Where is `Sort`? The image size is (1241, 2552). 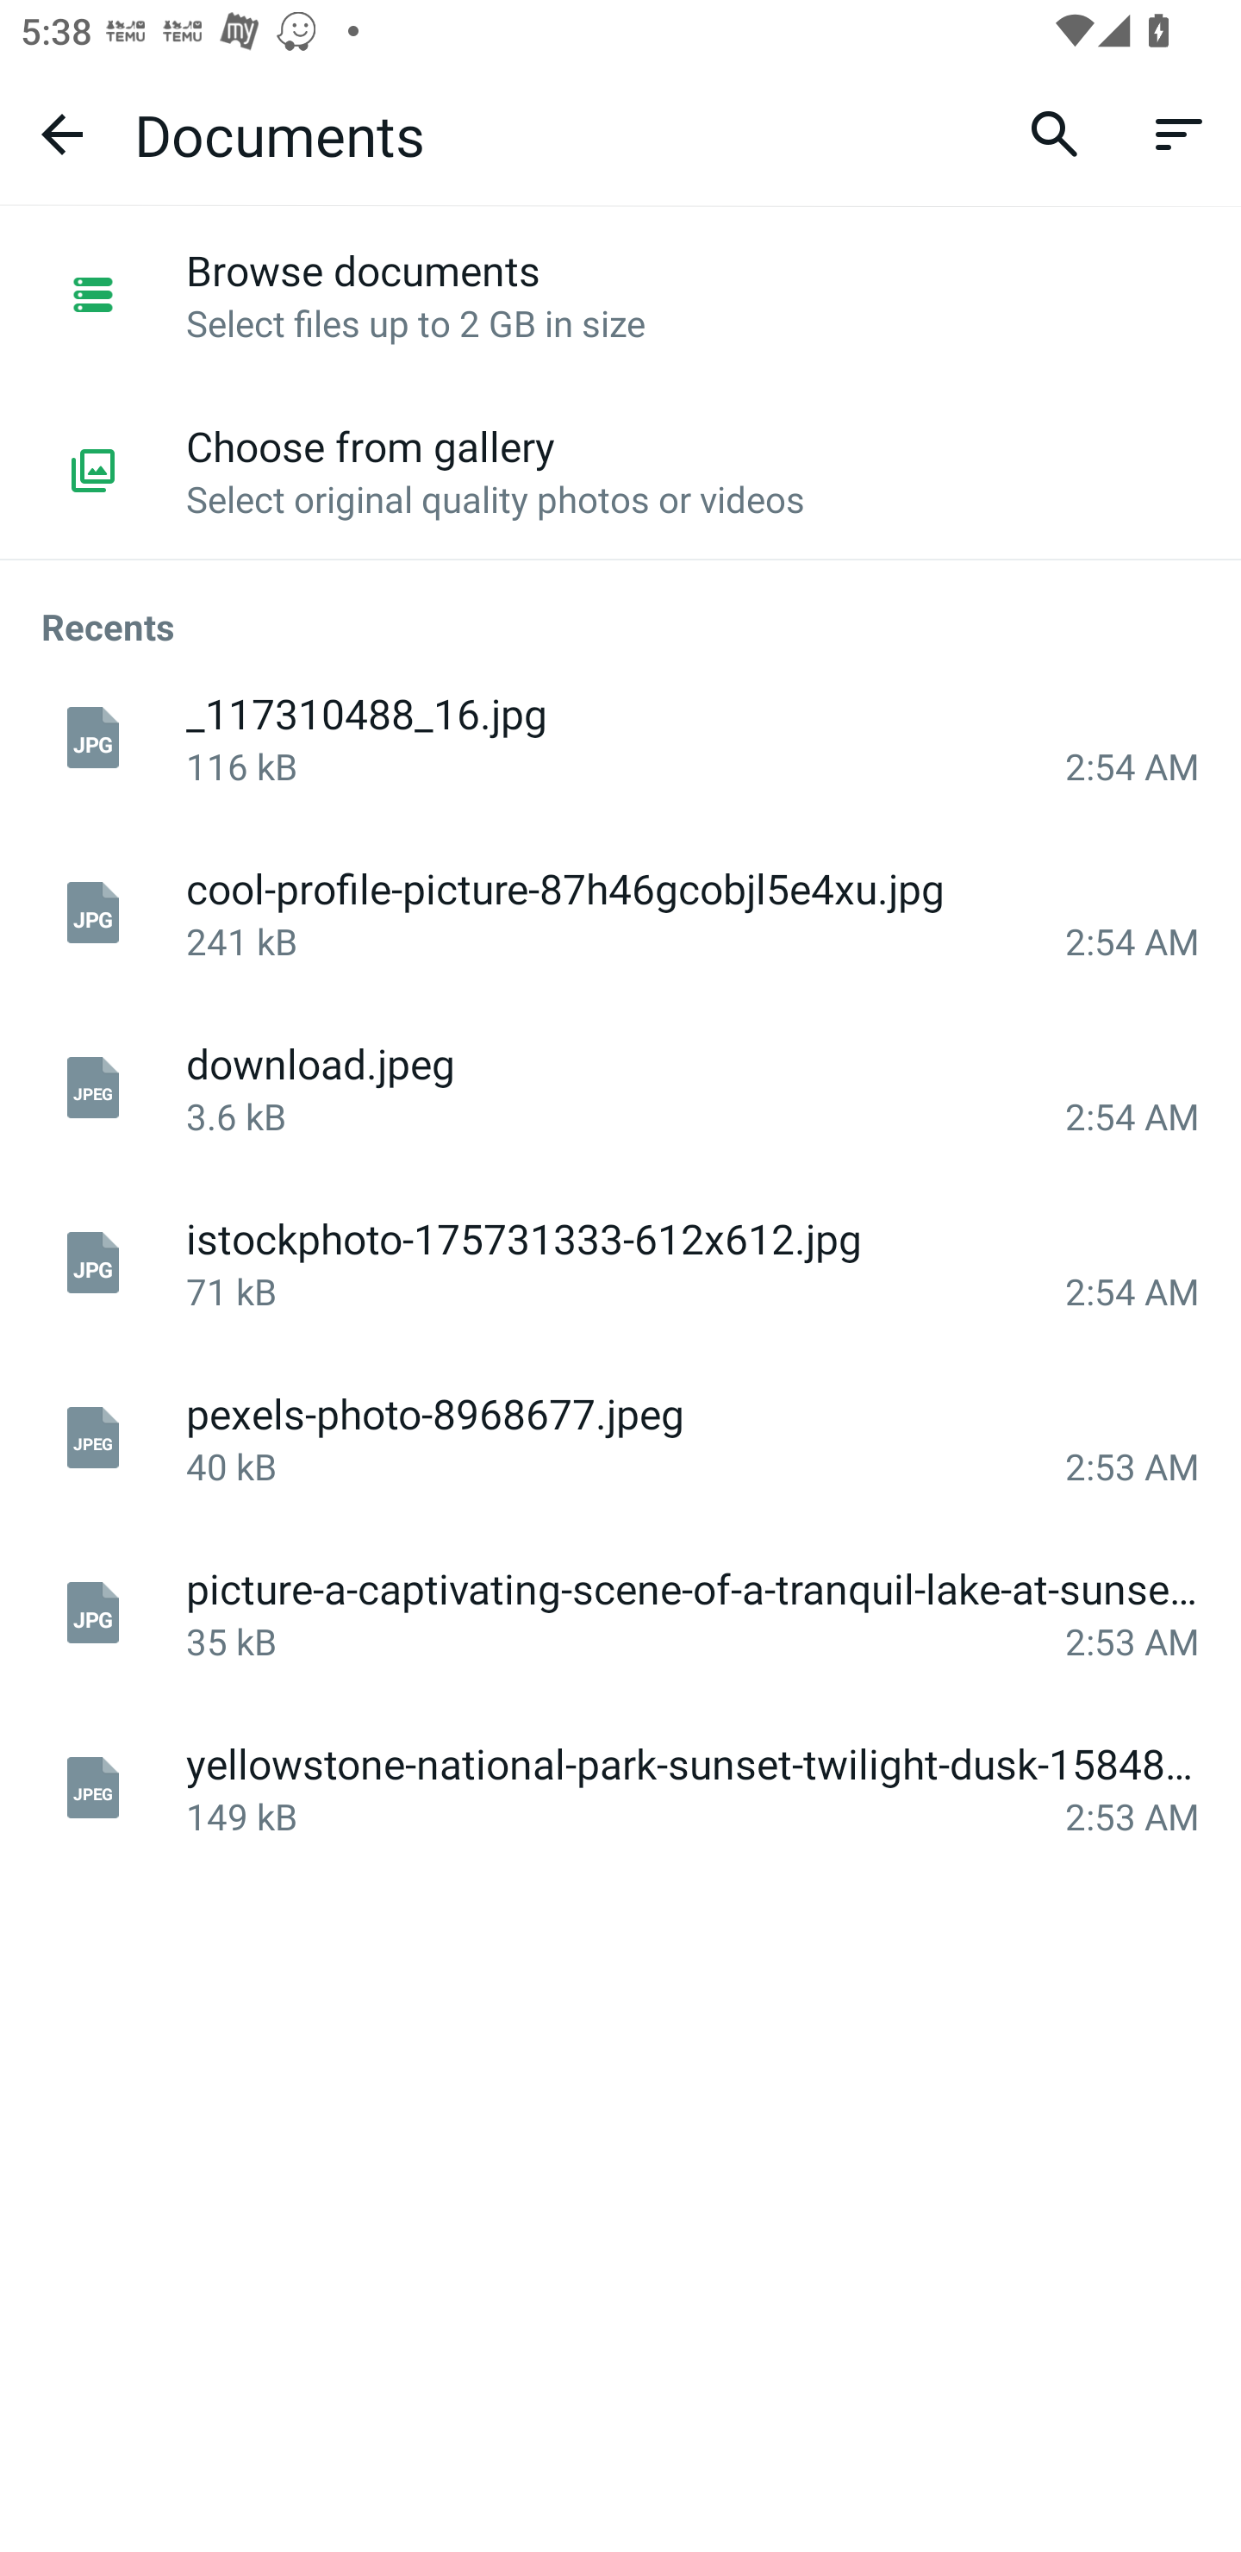
Sort is located at coordinates (1179, 133).